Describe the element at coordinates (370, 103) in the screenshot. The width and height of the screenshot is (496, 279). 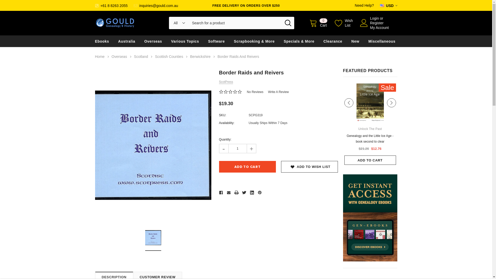
I see `Genealogy and the Little Ice Age - book second to clear` at that location.